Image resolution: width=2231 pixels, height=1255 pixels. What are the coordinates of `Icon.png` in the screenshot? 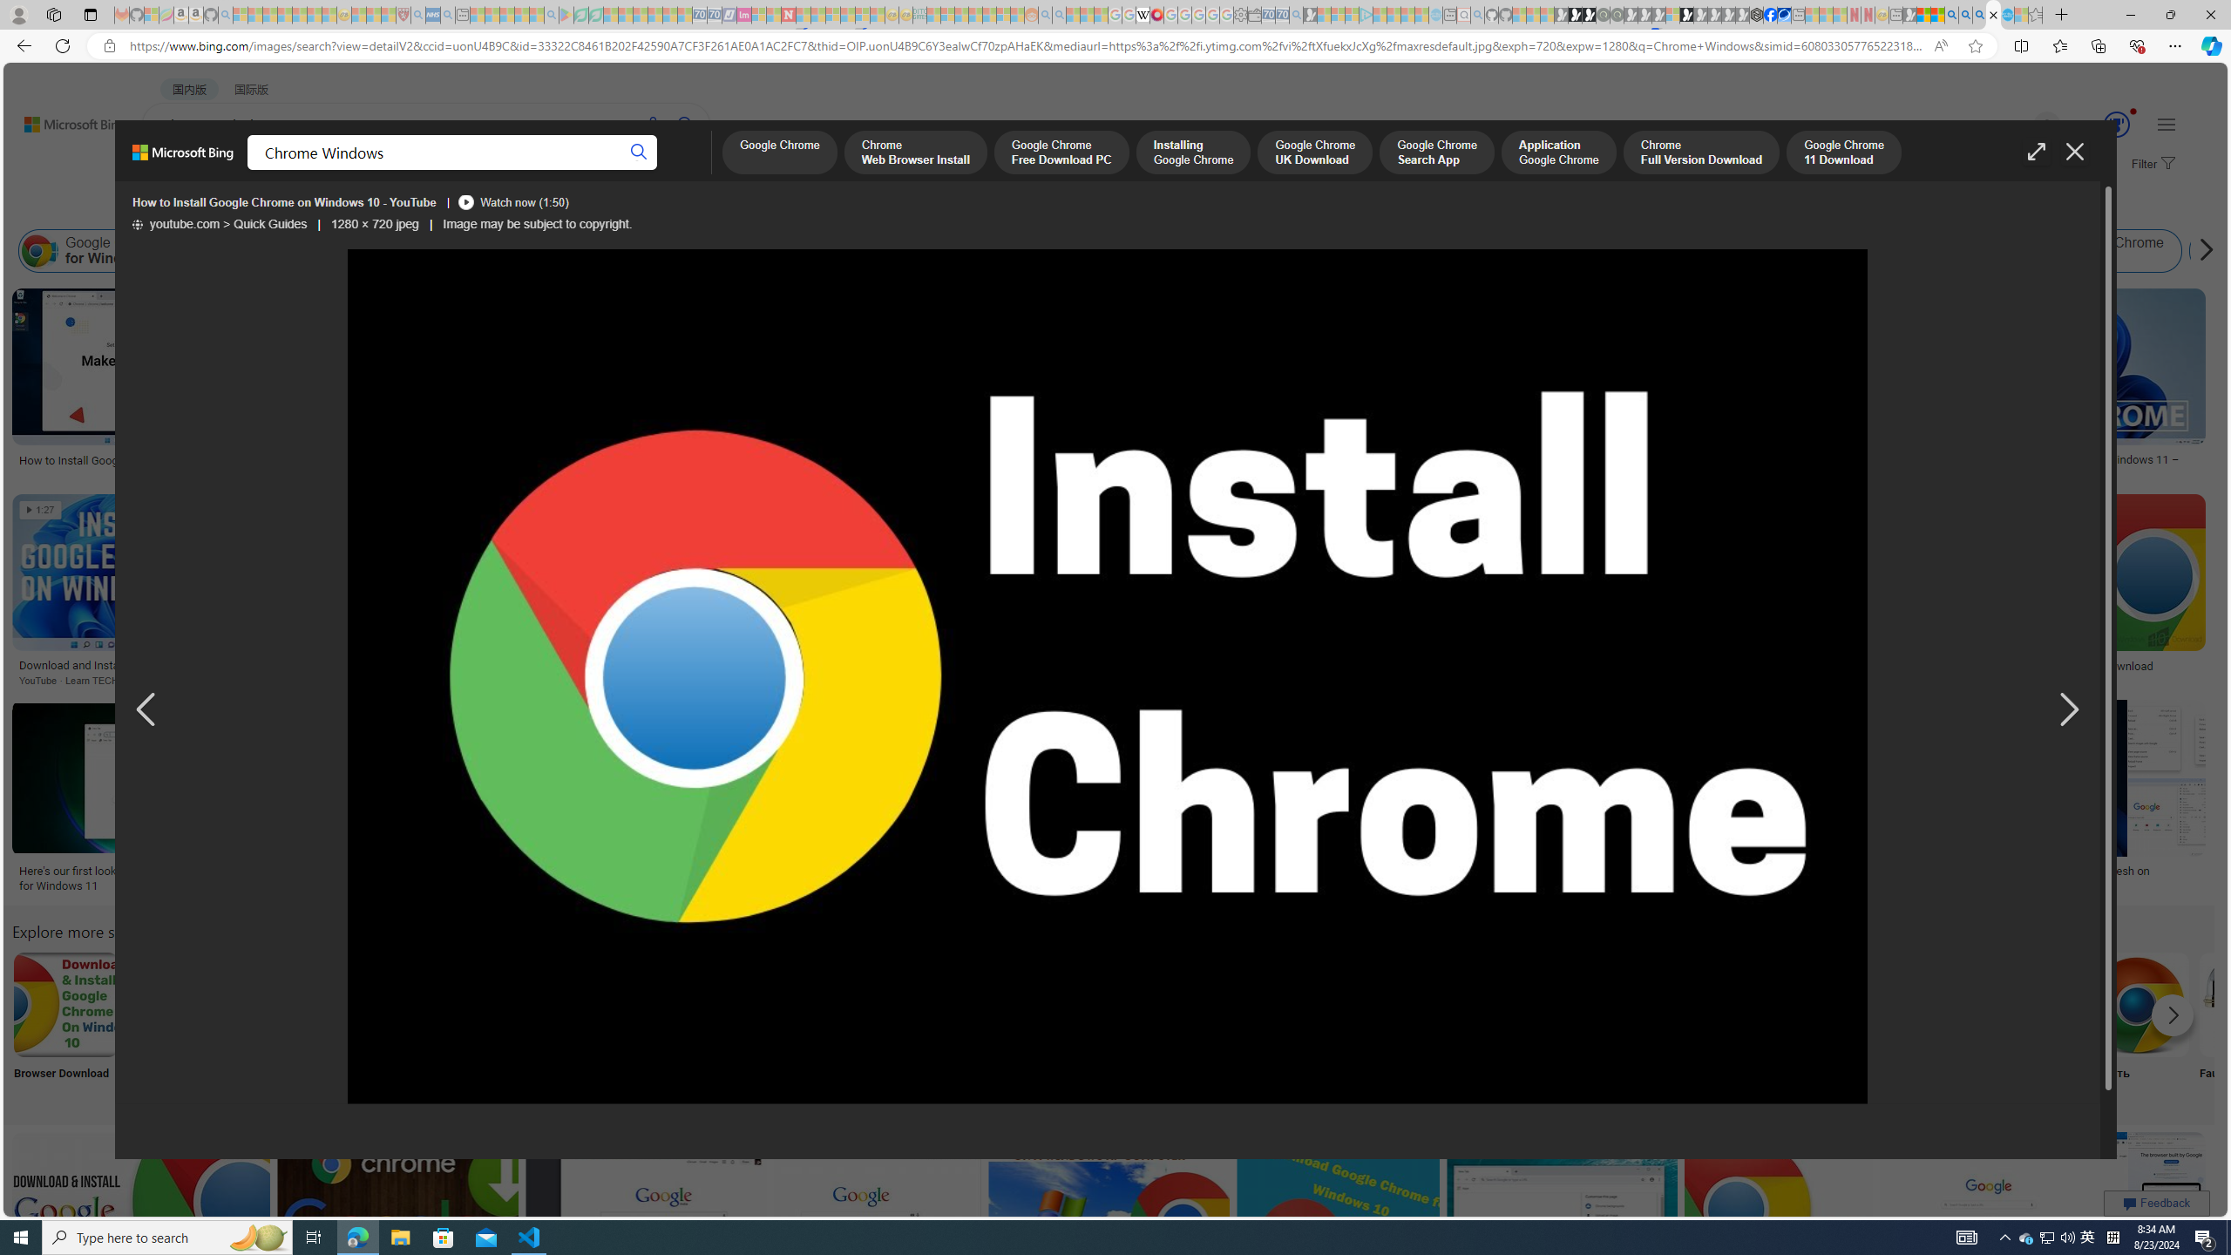 It's located at (756, 1027).